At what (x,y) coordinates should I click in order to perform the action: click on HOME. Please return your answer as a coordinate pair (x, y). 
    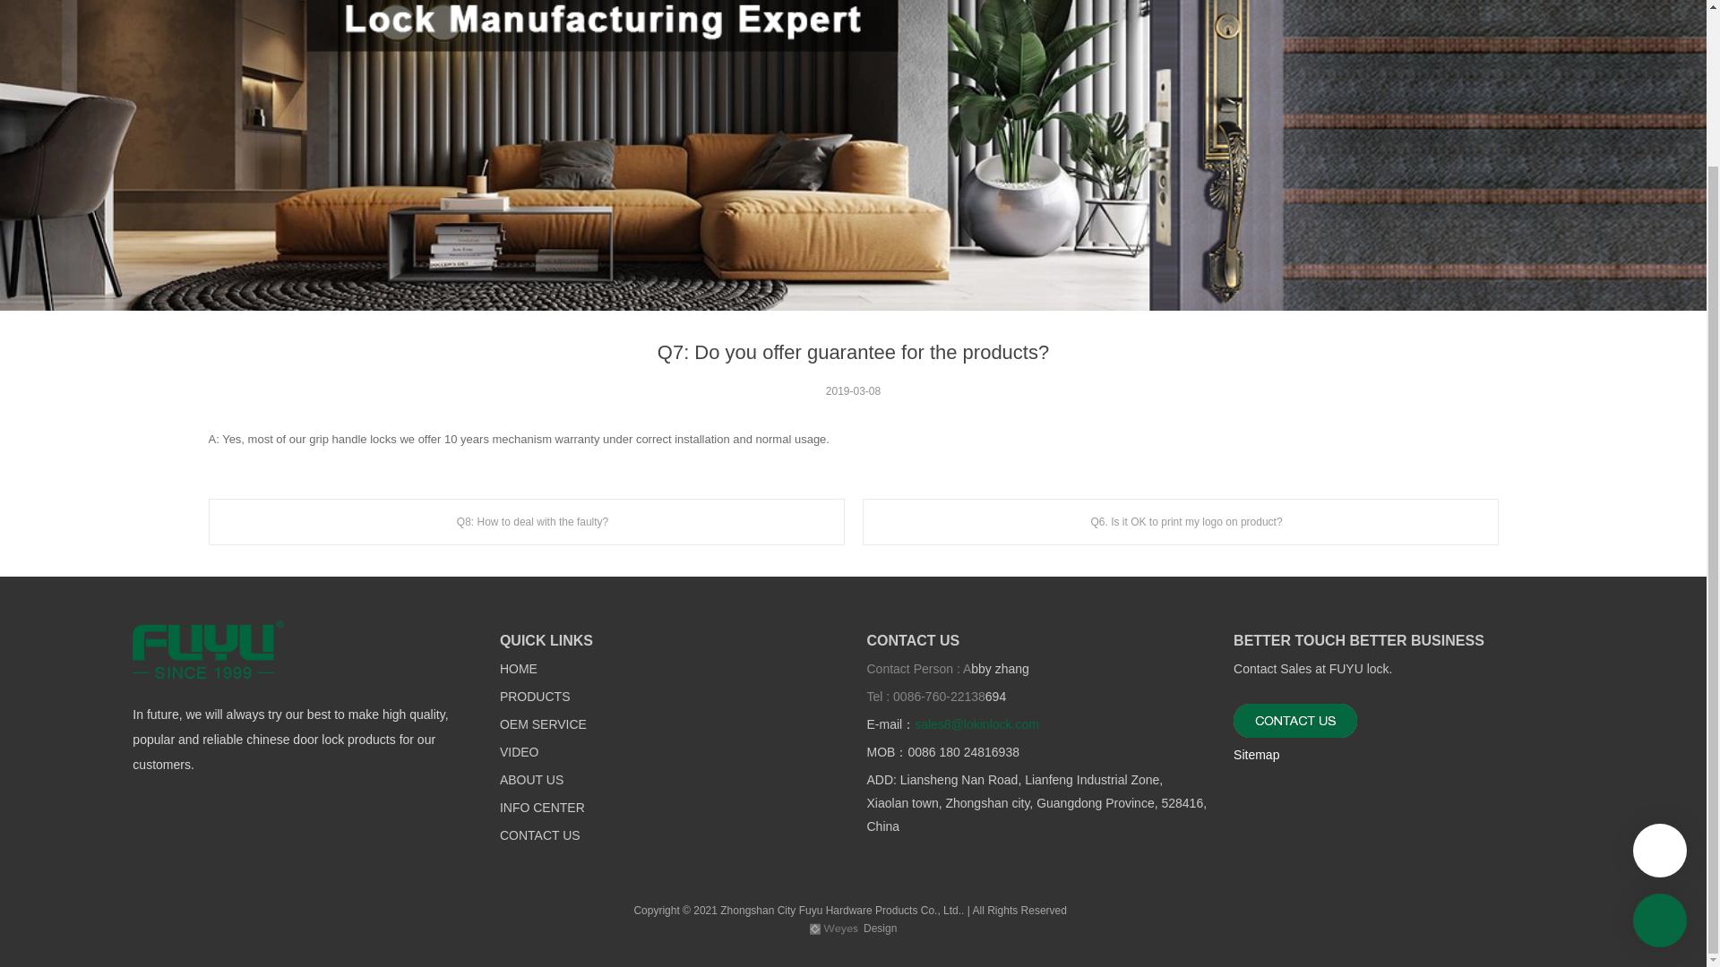
    Looking at the image, I should click on (518, 669).